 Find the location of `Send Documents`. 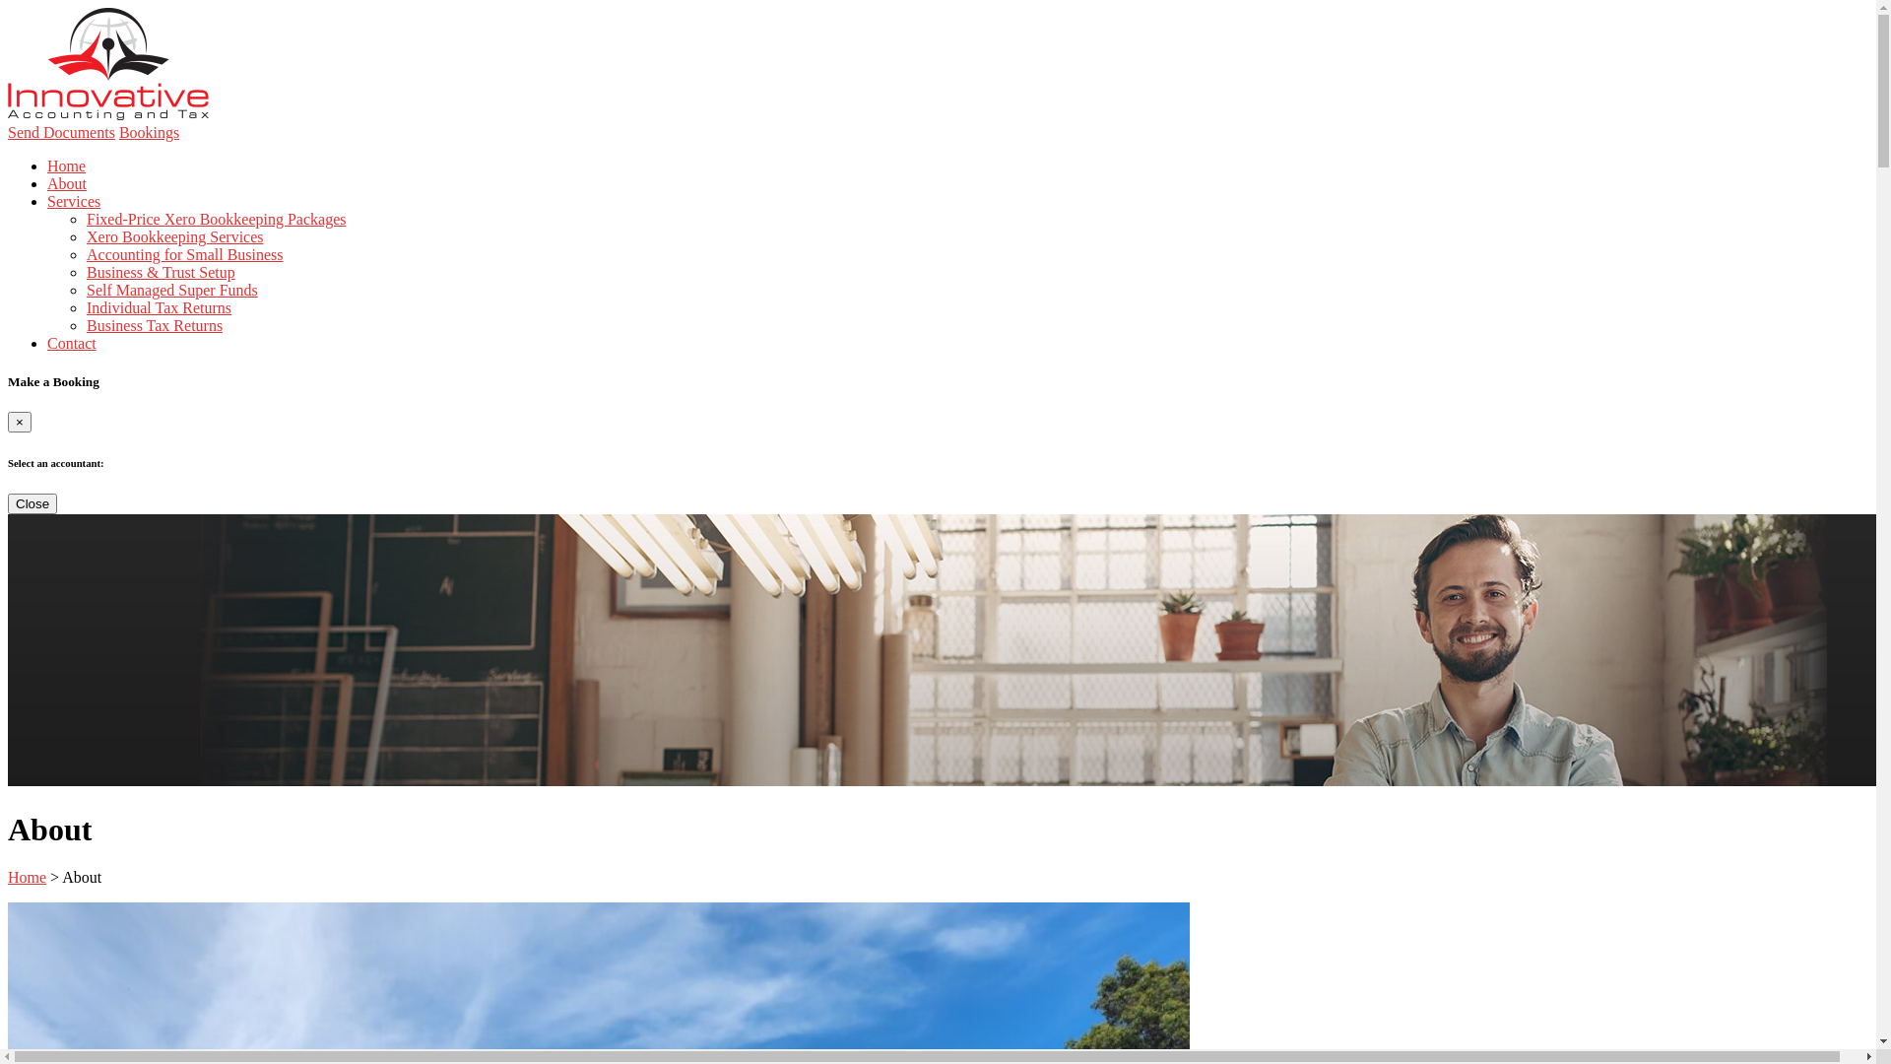

Send Documents is located at coordinates (61, 132).